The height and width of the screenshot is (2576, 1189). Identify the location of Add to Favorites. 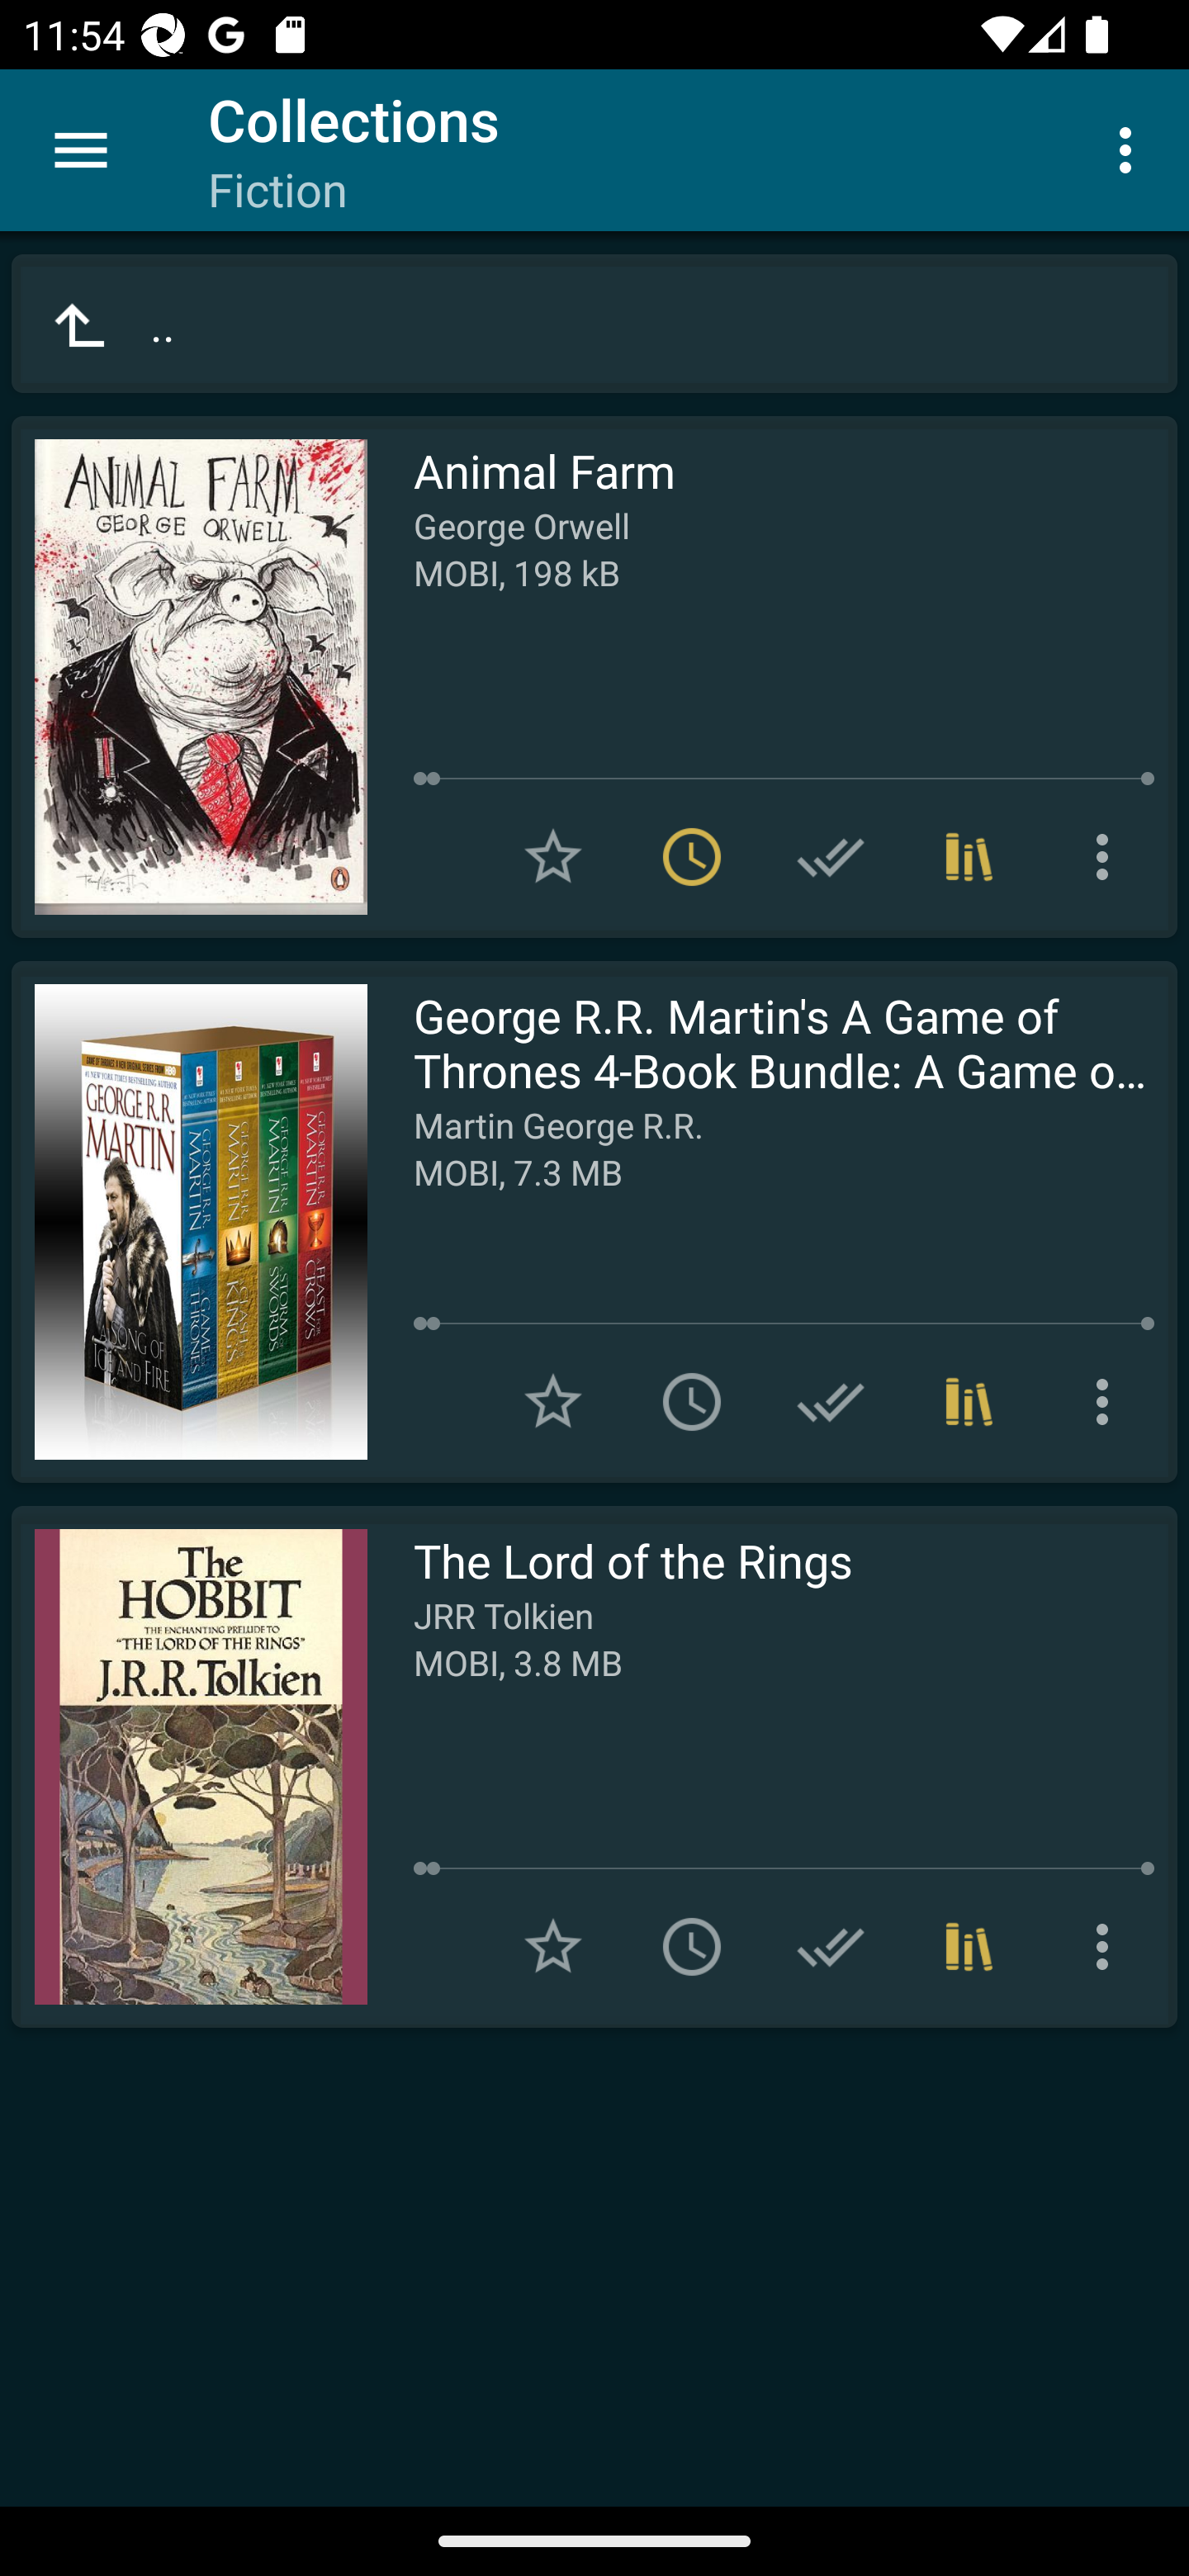
(553, 1947).